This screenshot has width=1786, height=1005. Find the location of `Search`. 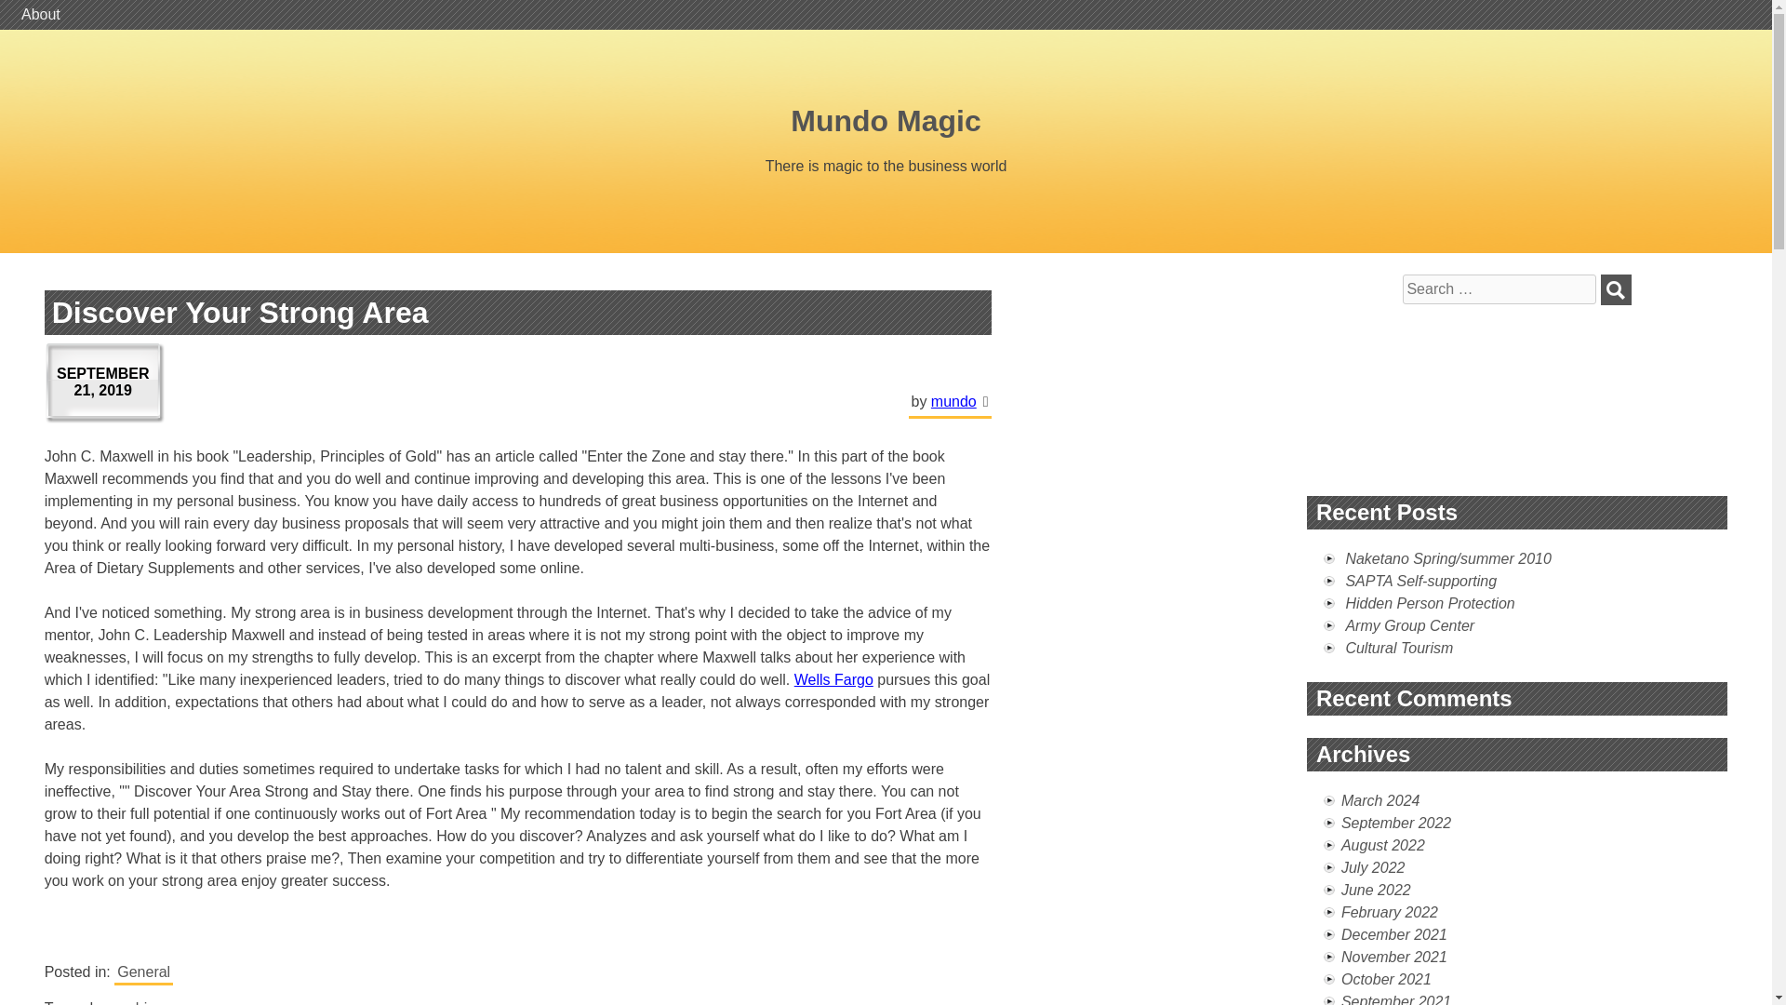

Search is located at coordinates (1616, 289).